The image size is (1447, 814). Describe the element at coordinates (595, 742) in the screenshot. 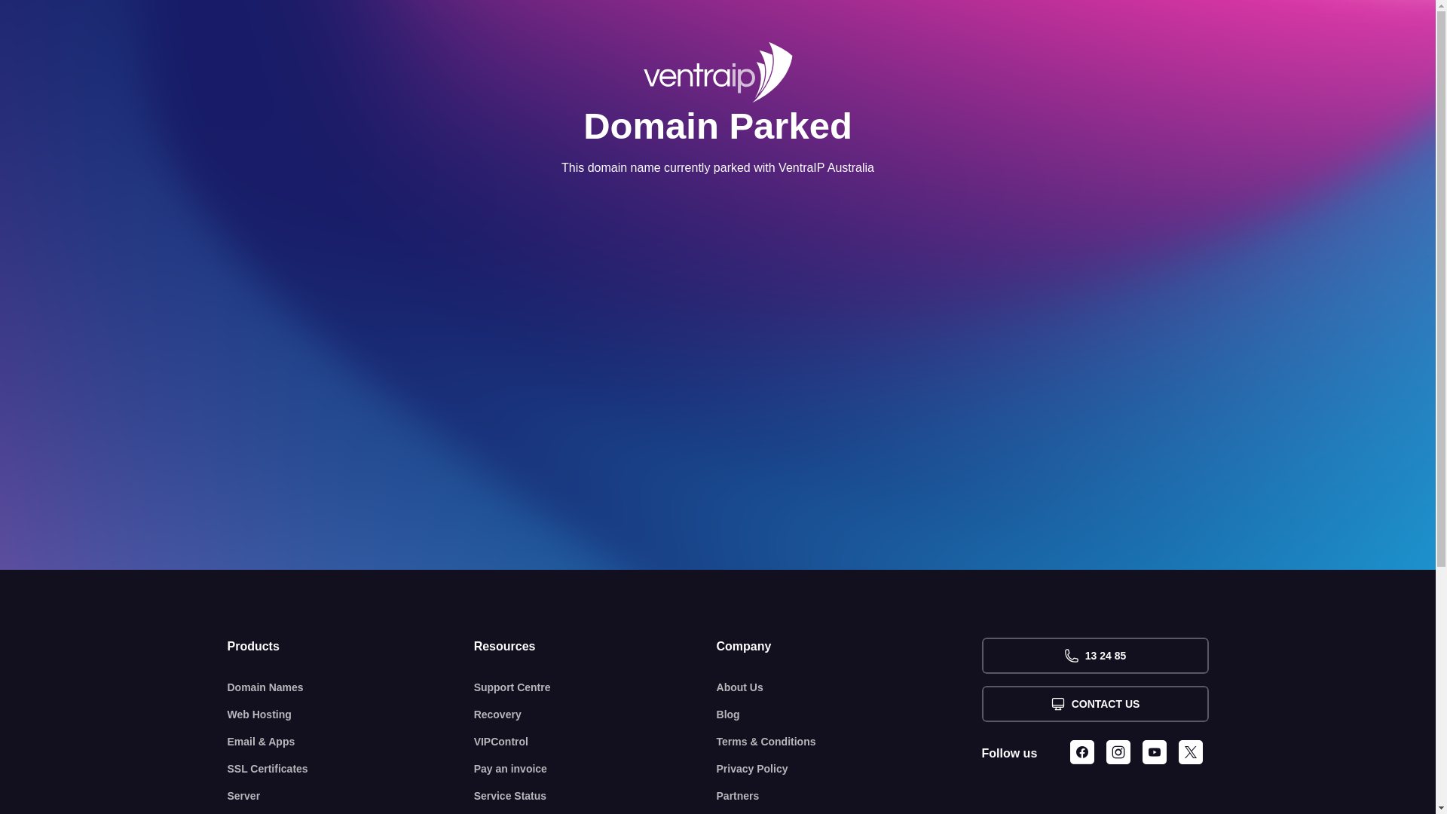

I see `VIPControl` at that location.